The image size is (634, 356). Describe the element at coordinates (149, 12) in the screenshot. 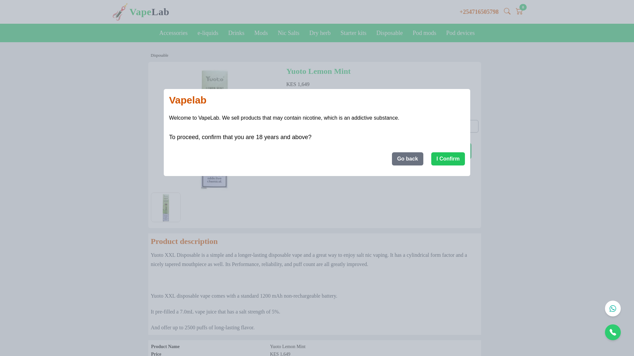

I see `VapeLab` at that location.